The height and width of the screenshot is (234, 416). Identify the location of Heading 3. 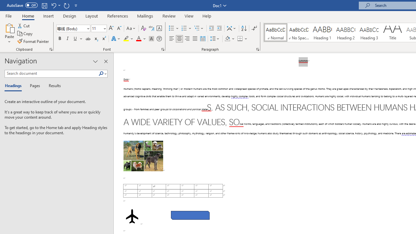
(369, 32).